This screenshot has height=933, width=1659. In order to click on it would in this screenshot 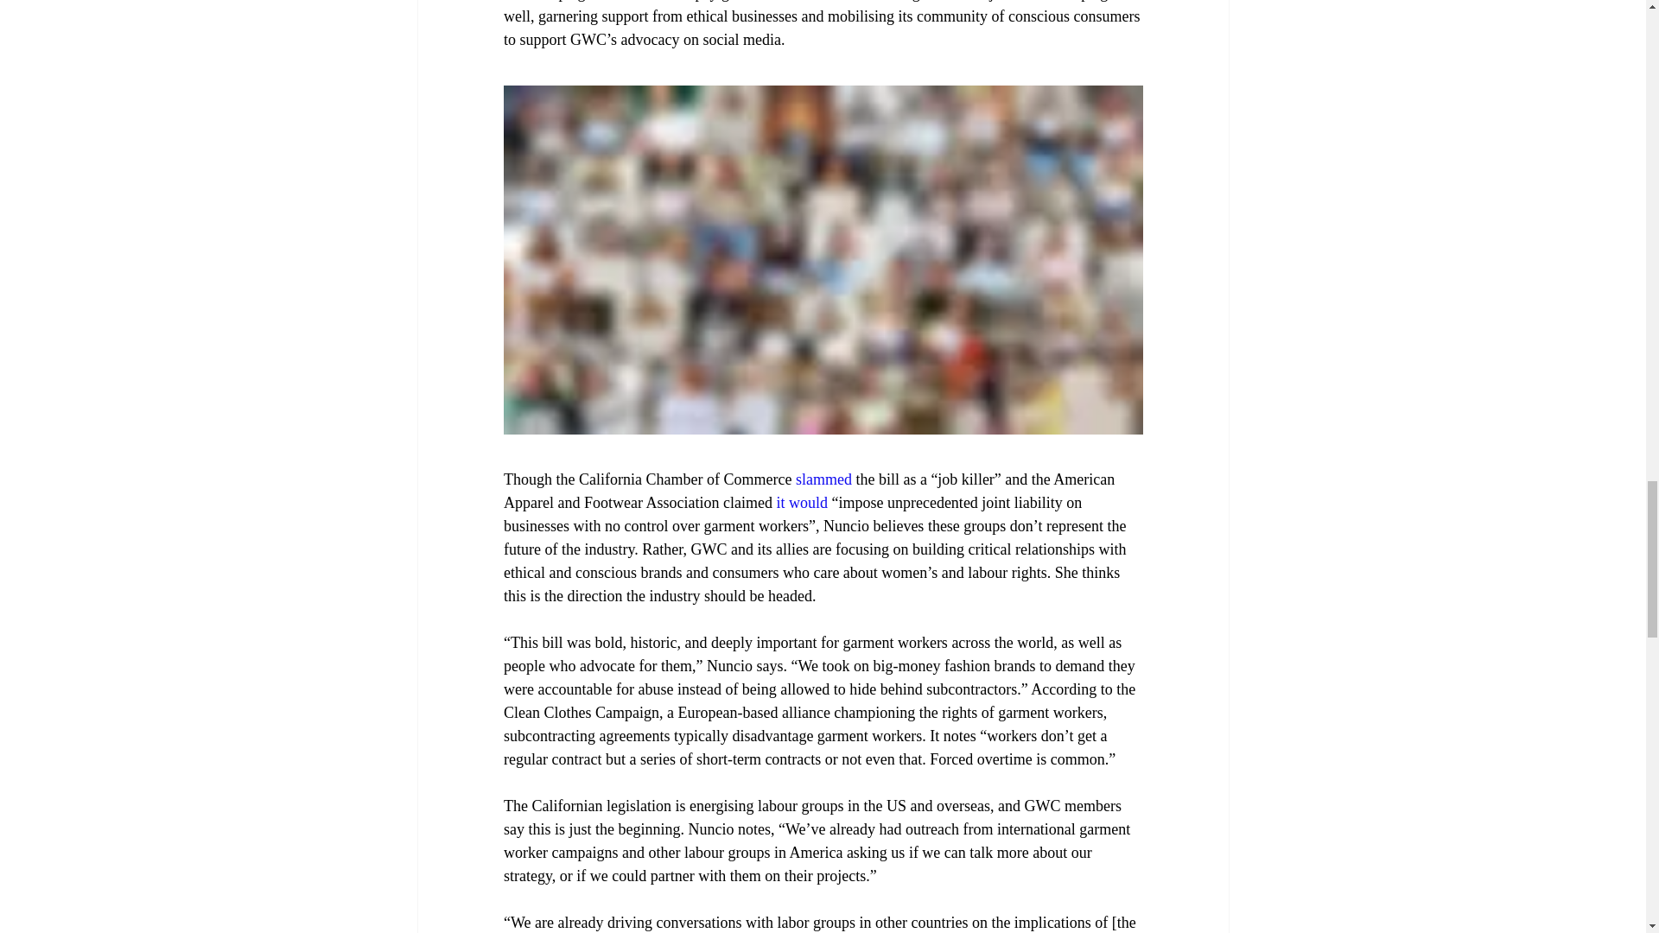, I will do `click(802, 503)`.